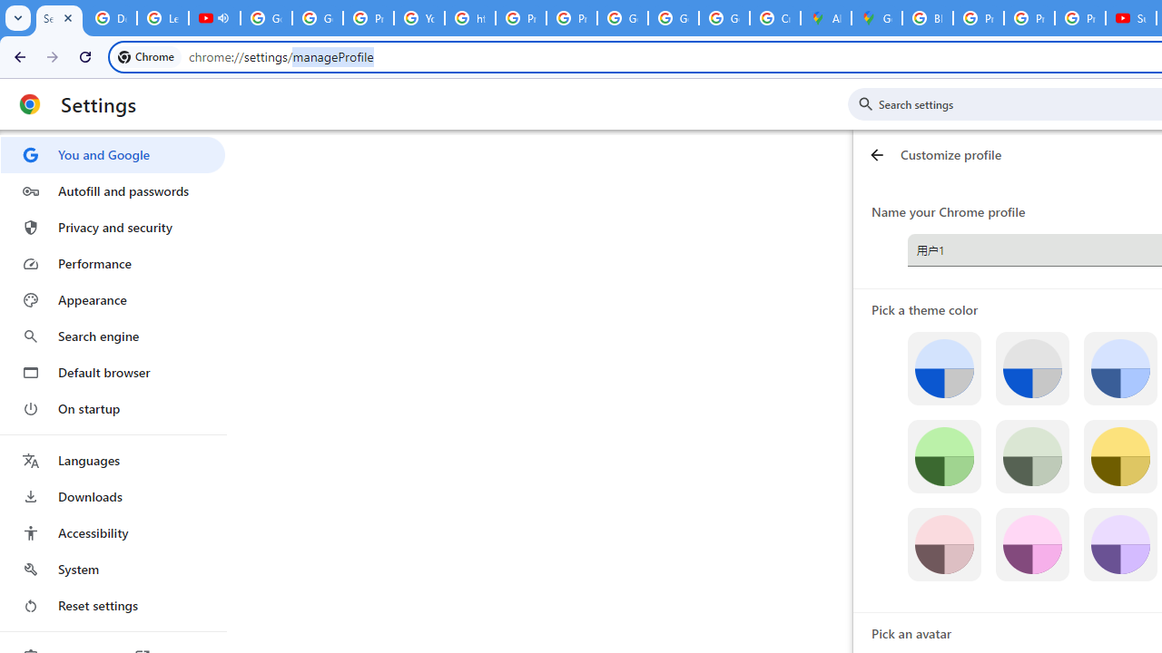 This screenshot has height=653, width=1162. Describe the element at coordinates (774, 18) in the screenshot. I see `Create your Google Account` at that location.